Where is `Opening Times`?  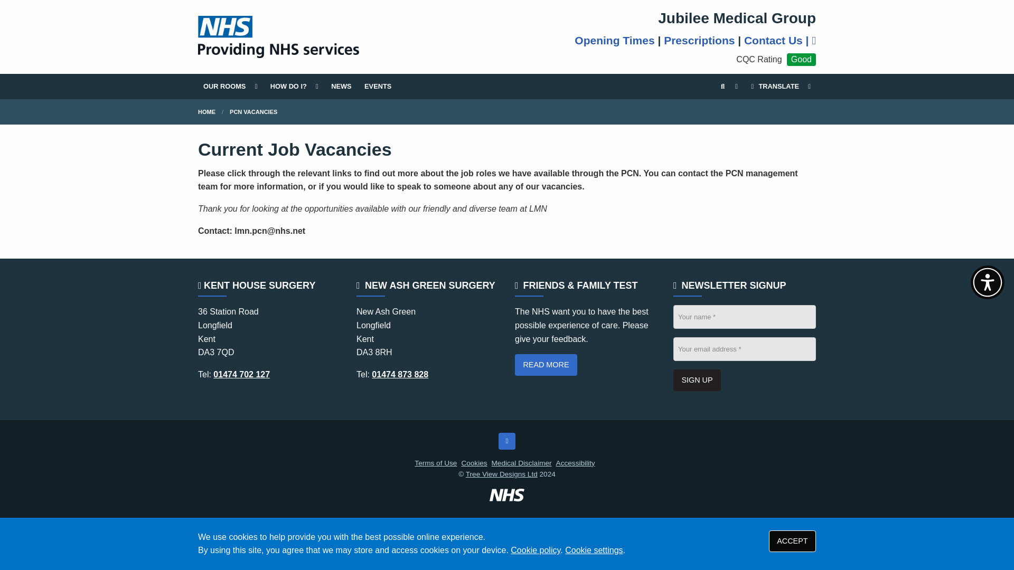 Opening Times is located at coordinates (614, 40).